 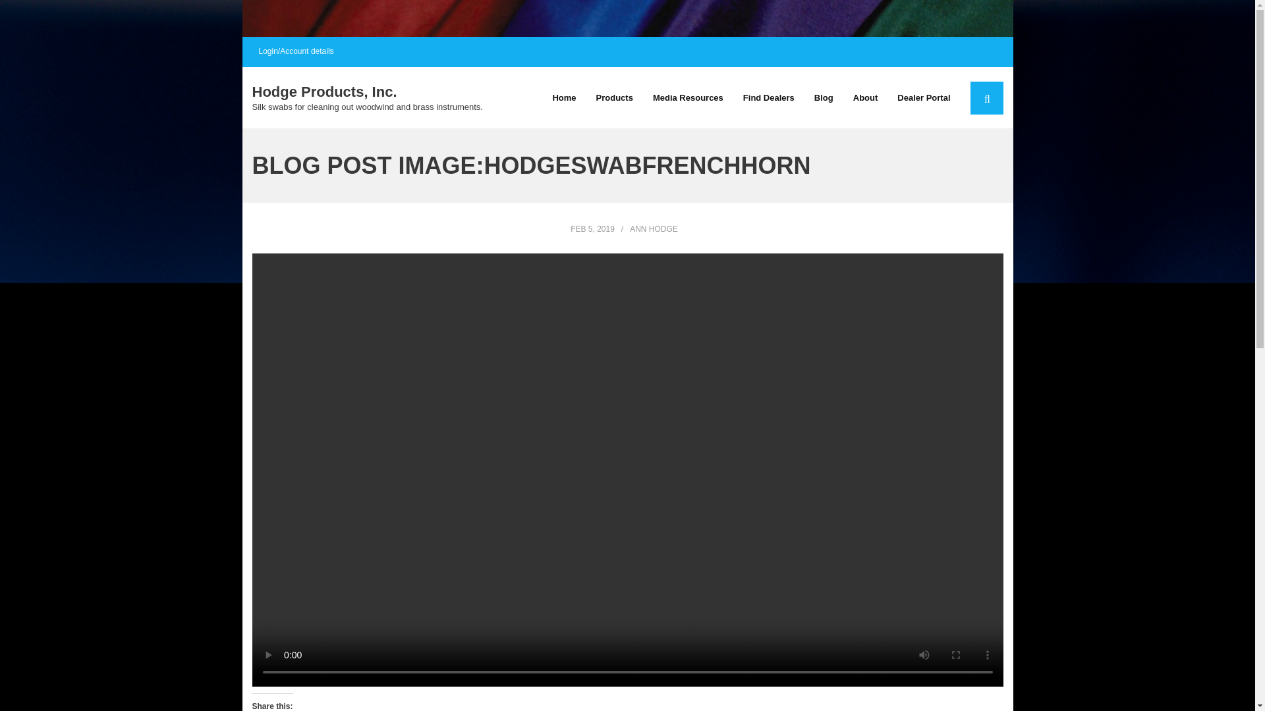 I want to click on Media Resources, so click(x=688, y=97).